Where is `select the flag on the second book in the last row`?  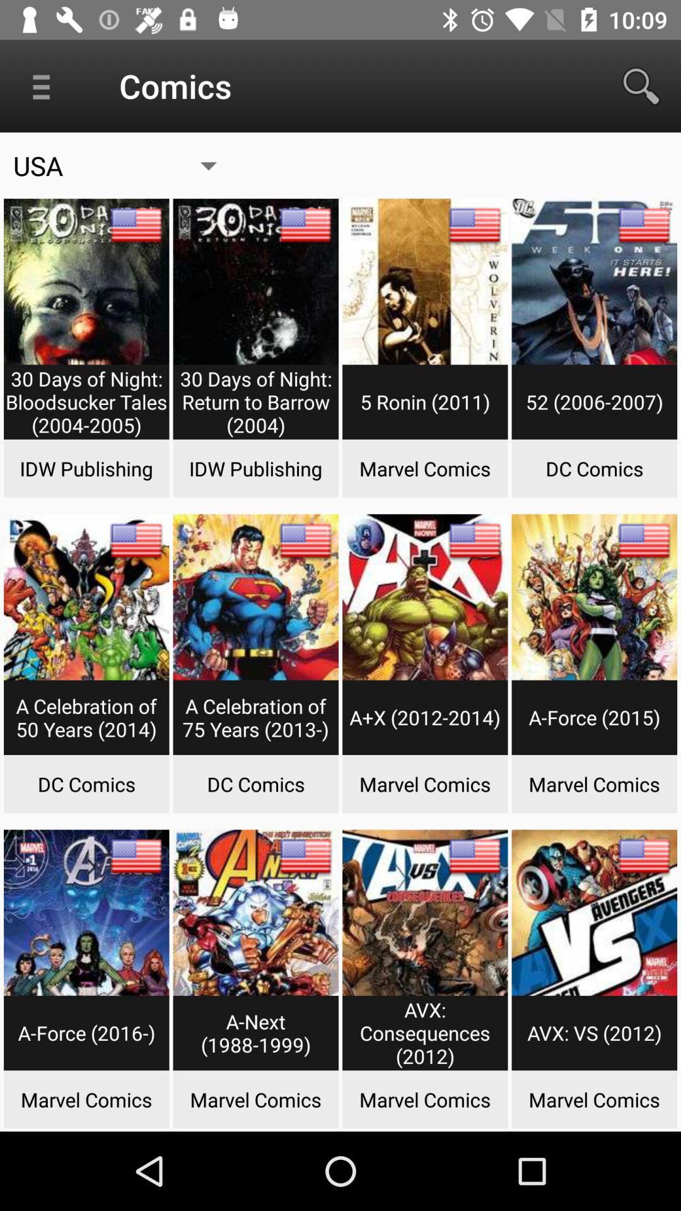
select the flag on the second book in the last row is located at coordinates (305, 856).